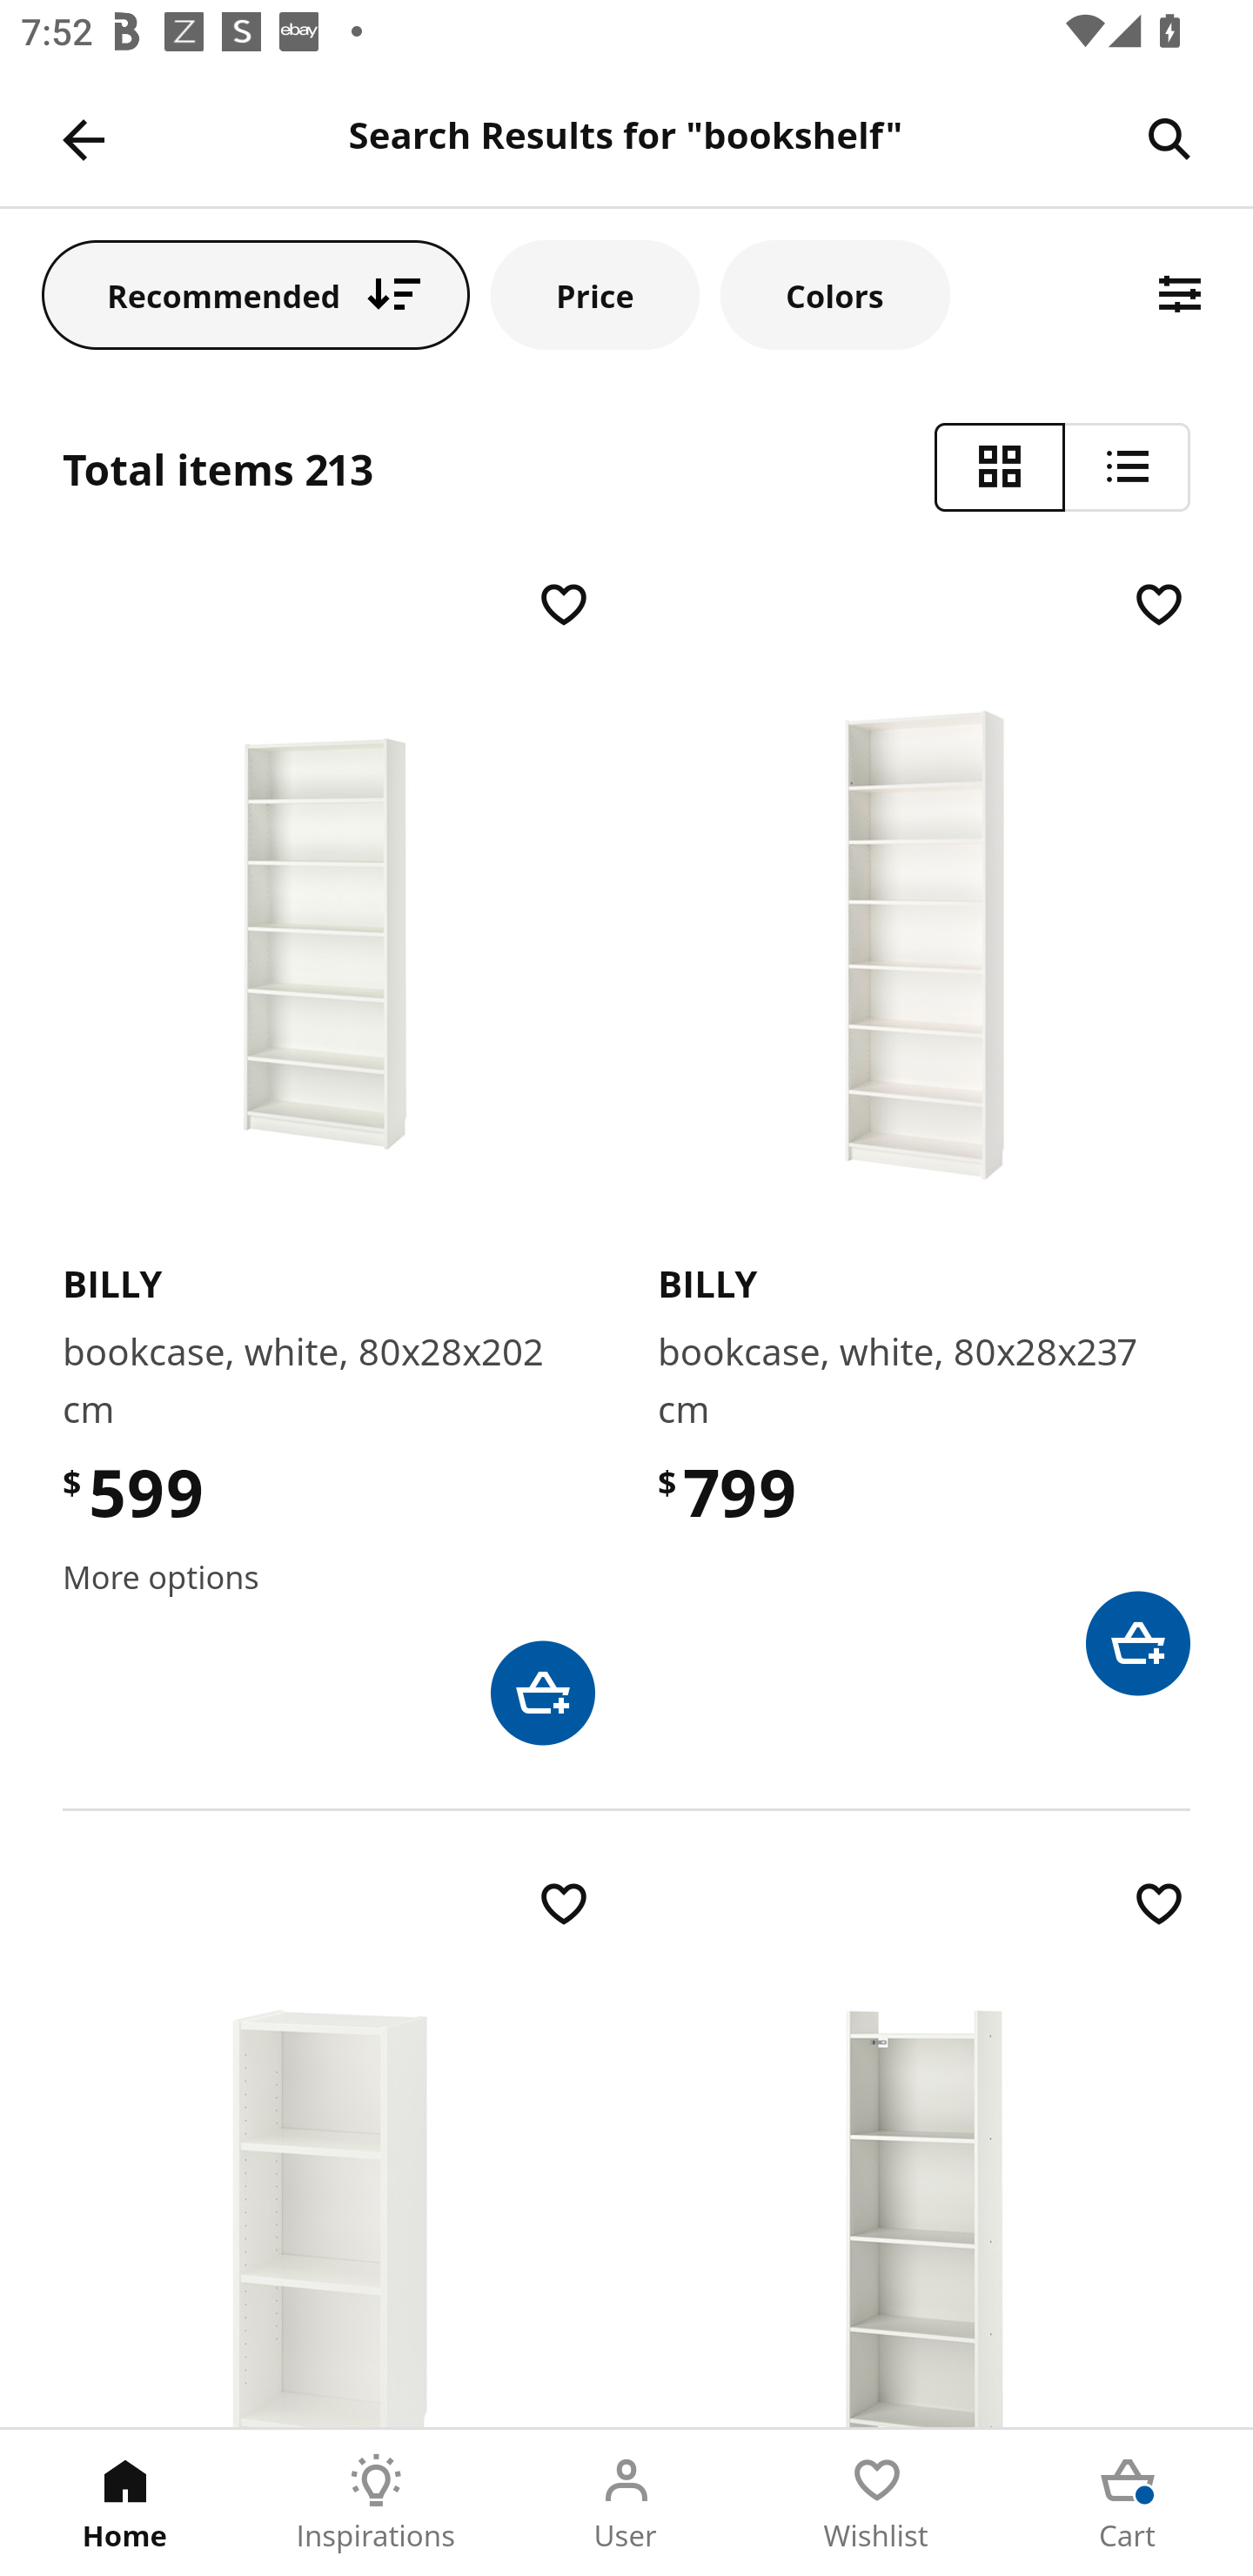 The height and width of the screenshot is (2576, 1253). What do you see at coordinates (626, 2503) in the screenshot?
I see `User
Tab 3 of 5` at bounding box center [626, 2503].